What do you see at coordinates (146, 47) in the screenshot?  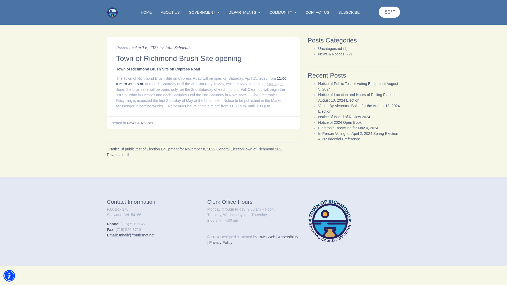 I see `April 6, 2023` at bounding box center [146, 47].